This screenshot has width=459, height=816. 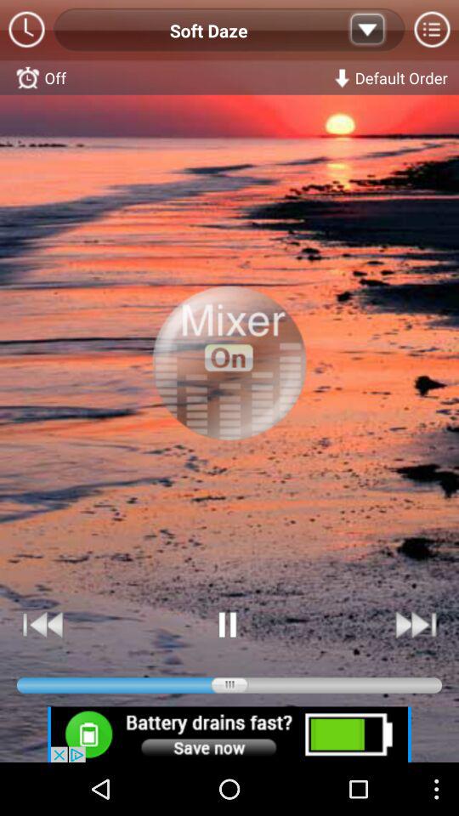 What do you see at coordinates (415, 624) in the screenshot?
I see `skip forward` at bounding box center [415, 624].